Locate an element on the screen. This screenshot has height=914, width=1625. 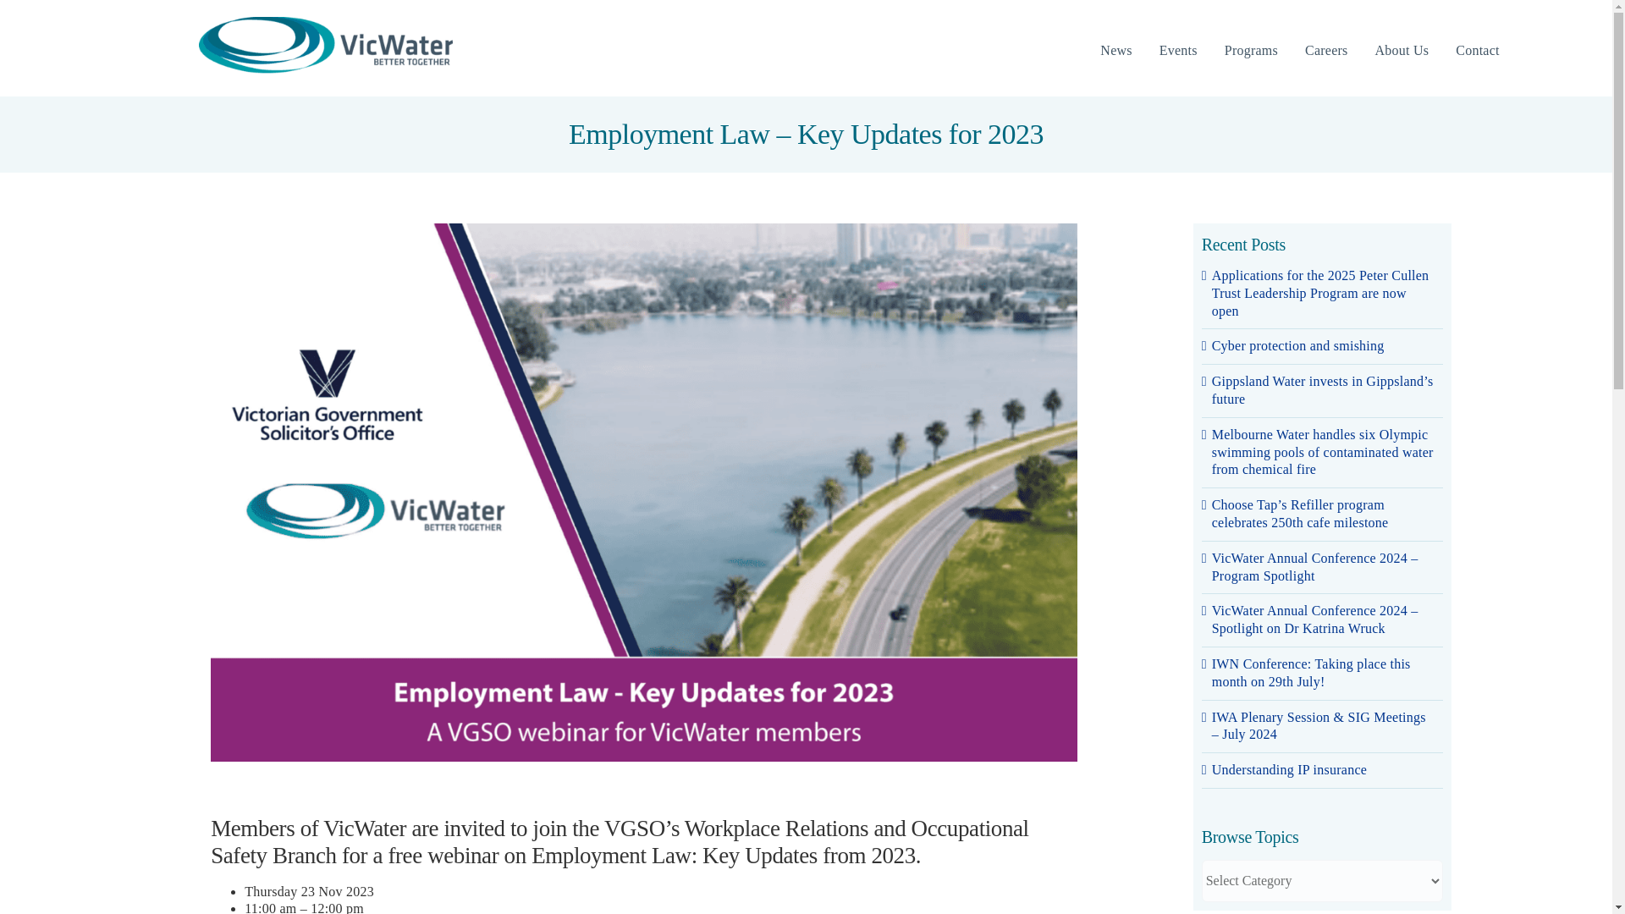
About Us is located at coordinates (1402, 51).